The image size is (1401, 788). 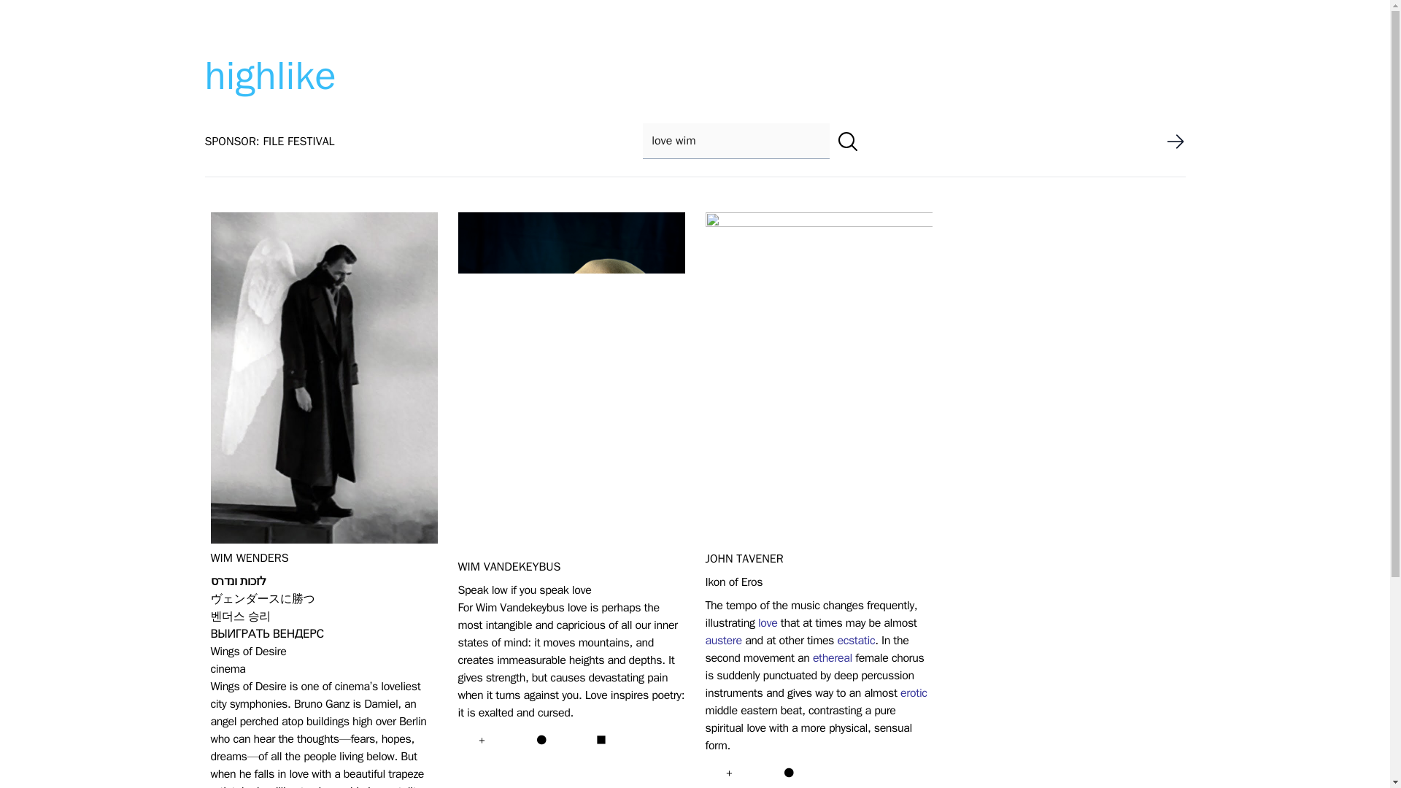 What do you see at coordinates (768, 623) in the screenshot?
I see `love` at bounding box center [768, 623].